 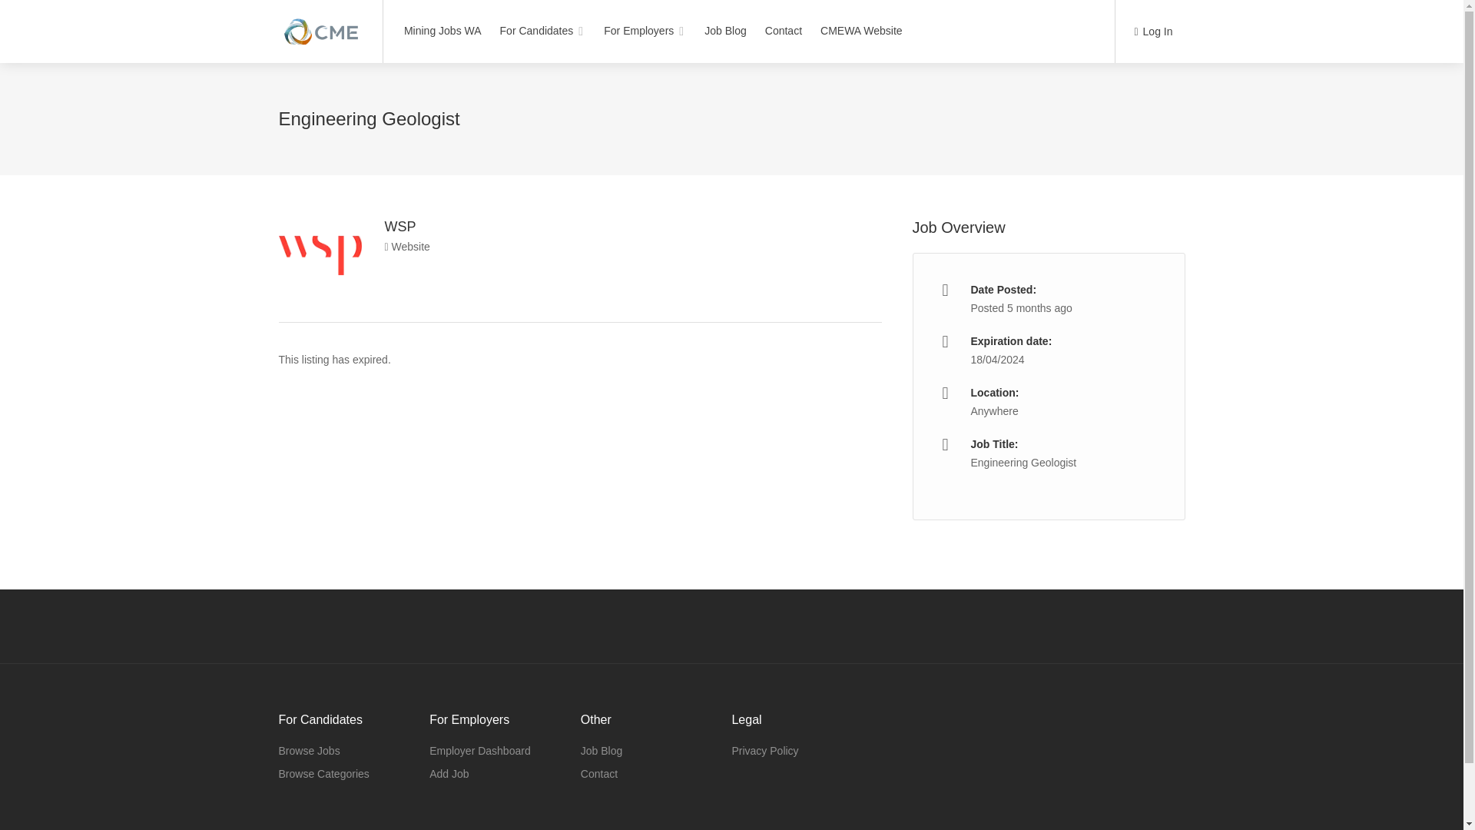 What do you see at coordinates (323, 773) in the screenshot?
I see `Browse Categories` at bounding box center [323, 773].